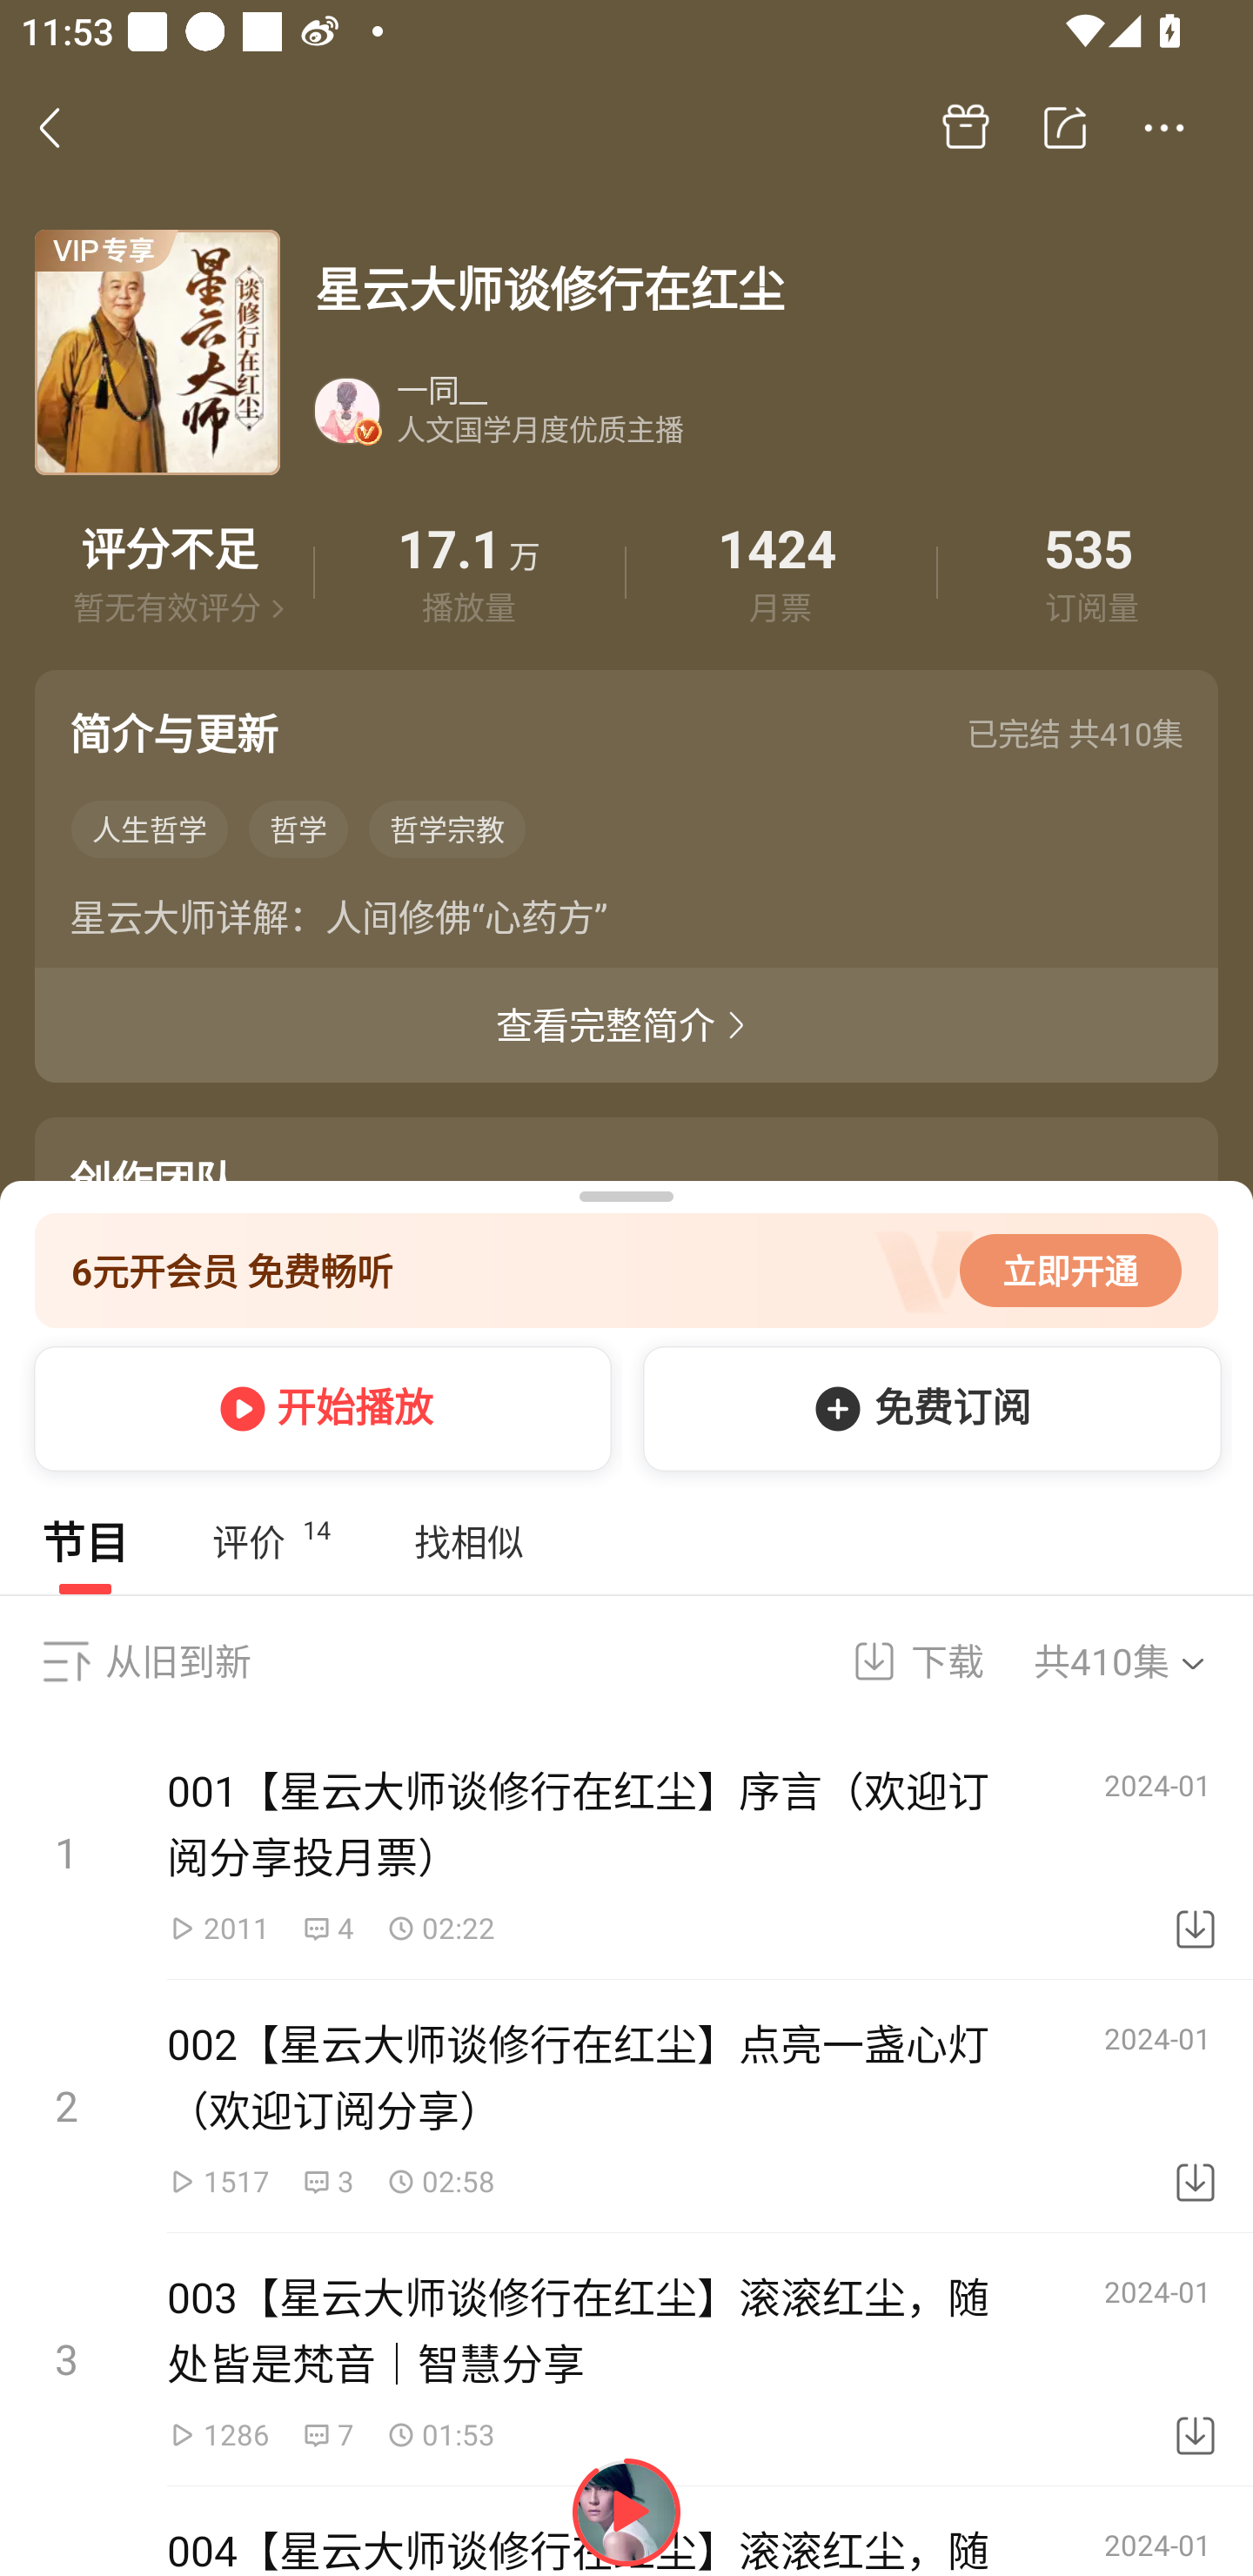 The width and height of the screenshot is (1253, 2576). Describe the element at coordinates (965, 129) in the screenshot. I see `买赠` at that location.